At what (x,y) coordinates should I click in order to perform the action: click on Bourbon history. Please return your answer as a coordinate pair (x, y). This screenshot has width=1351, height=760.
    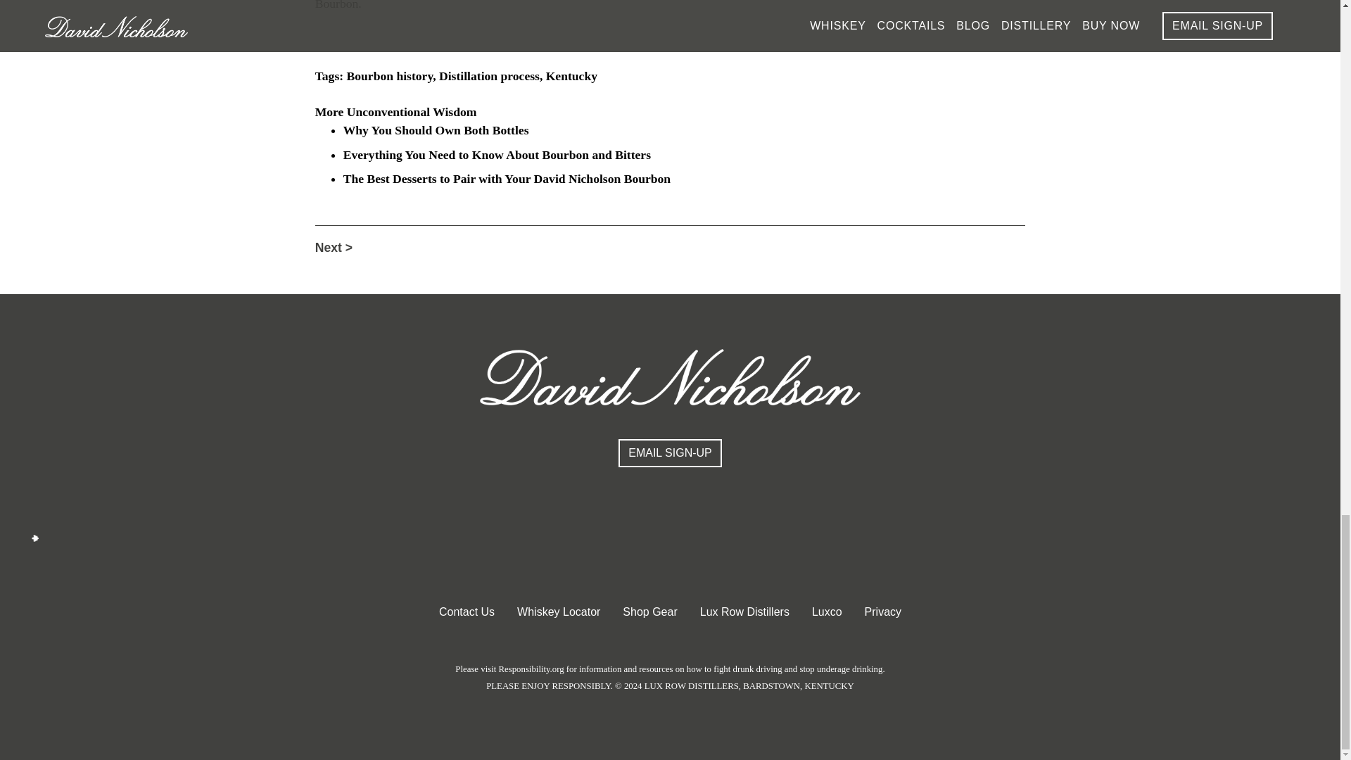
    Looking at the image, I should click on (390, 76).